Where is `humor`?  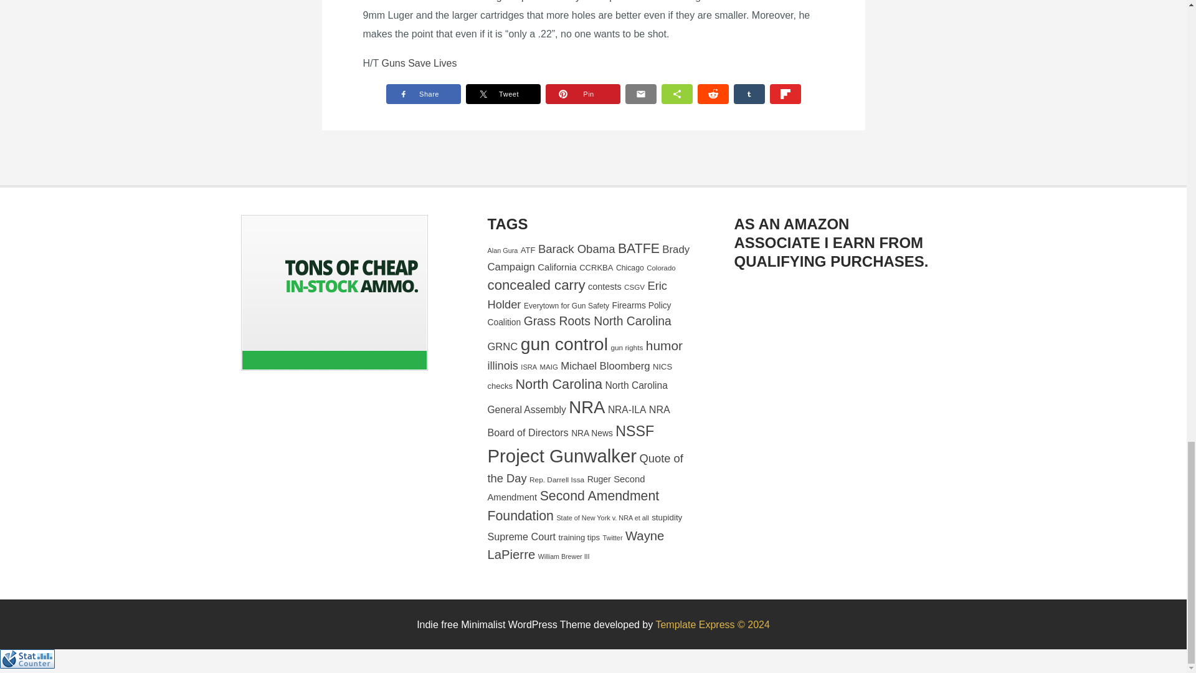 humor is located at coordinates (664, 345).